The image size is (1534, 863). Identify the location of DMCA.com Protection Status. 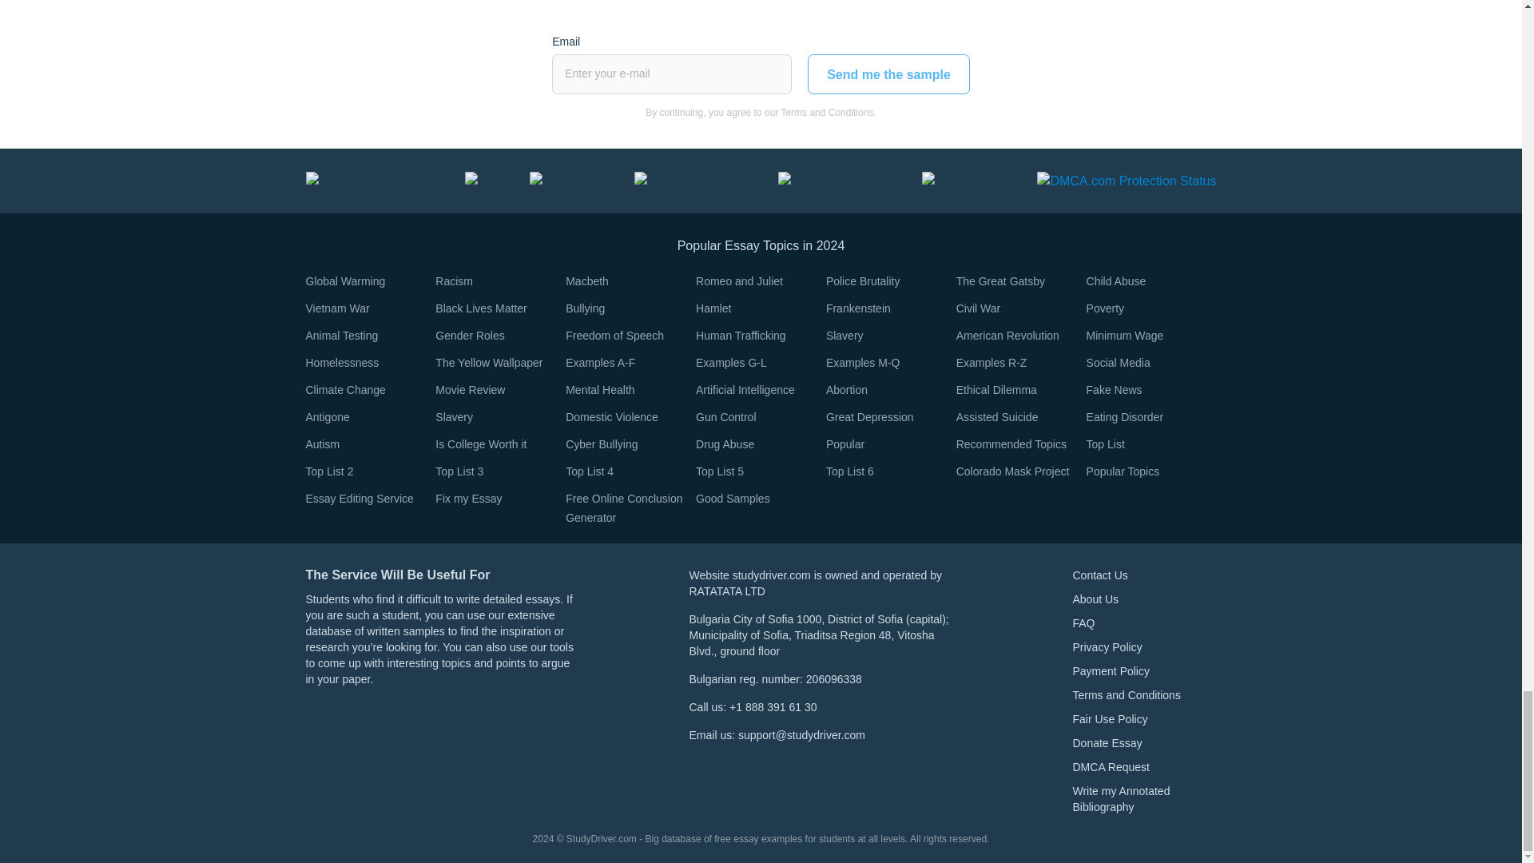
(1127, 181).